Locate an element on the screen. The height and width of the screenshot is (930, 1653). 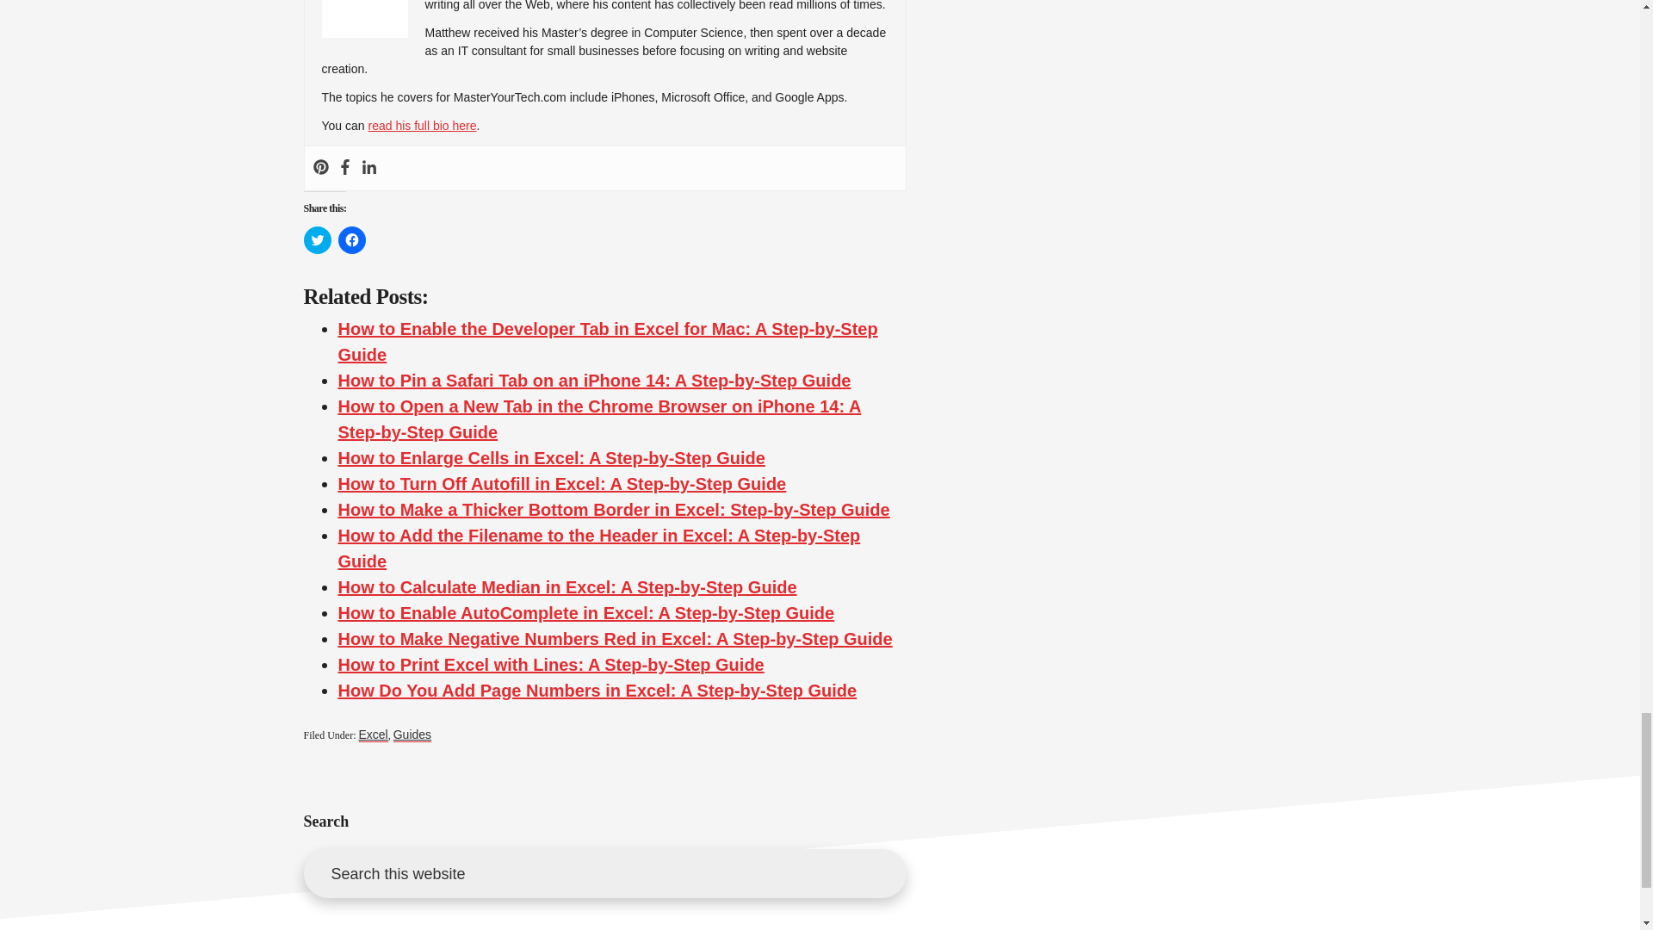
How to Enlarge Cells in Excel: A Step-by-Step Guide is located at coordinates (550, 458).